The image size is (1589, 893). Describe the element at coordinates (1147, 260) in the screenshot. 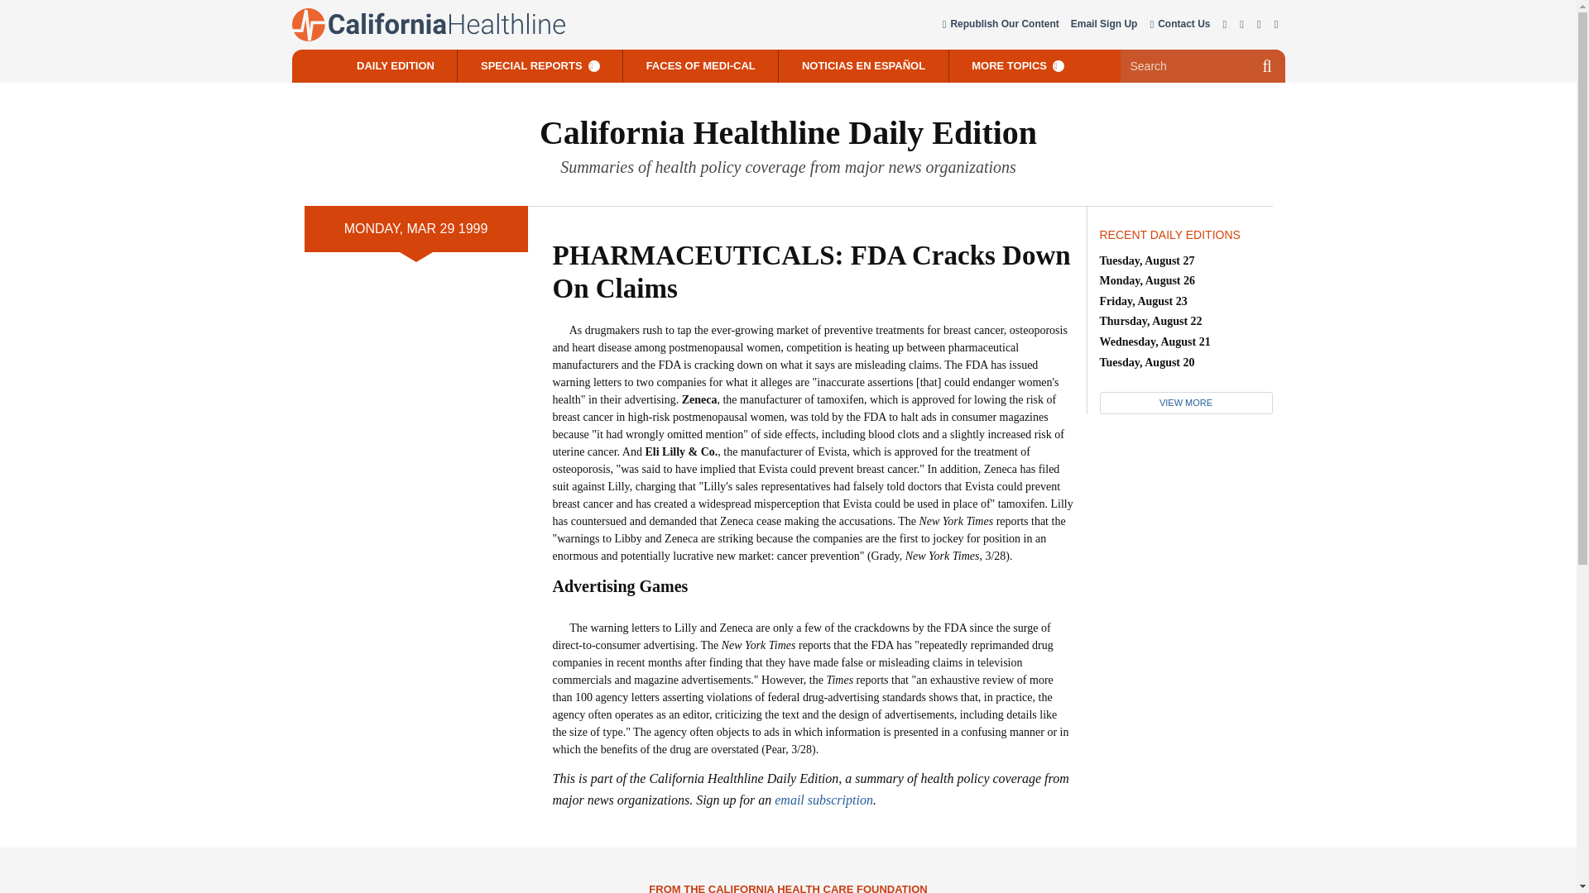

I see `Tuesday, August 27` at that location.